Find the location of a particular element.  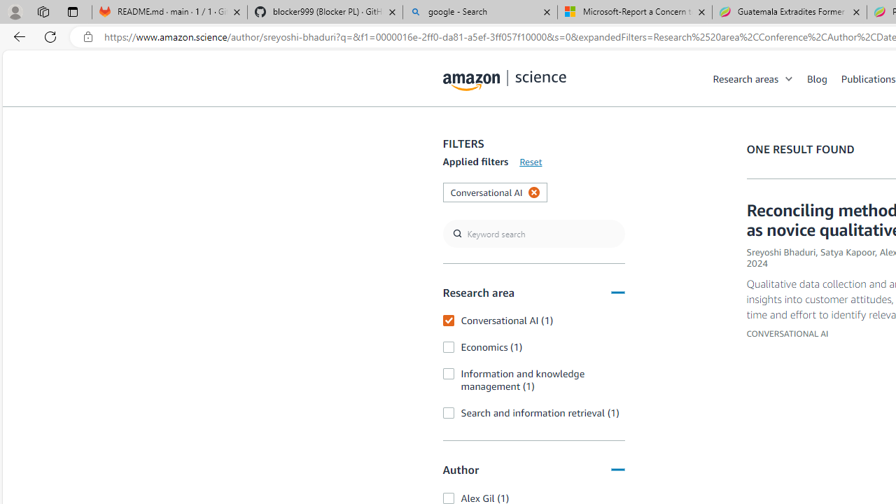

amazon-science-logo.svg is located at coordinates (505, 81).